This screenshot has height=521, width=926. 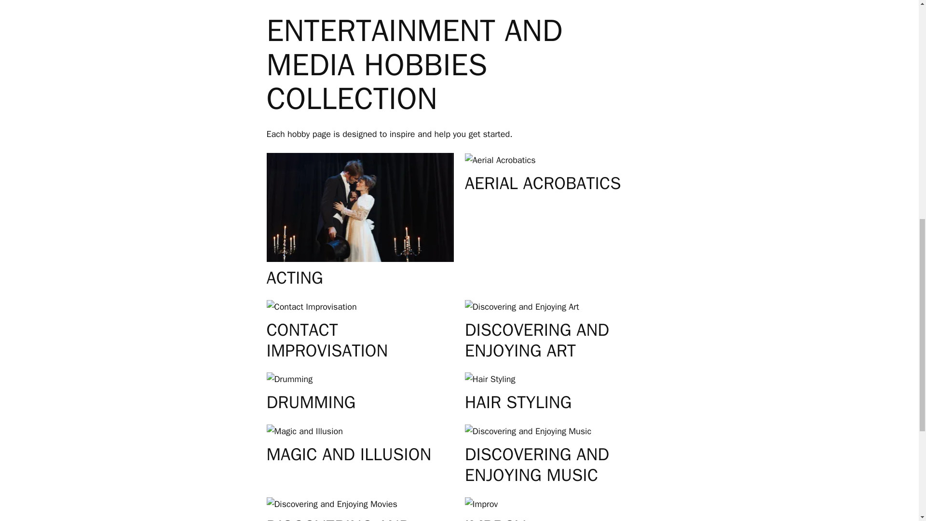 I want to click on ACTING, so click(x=294, y=278).